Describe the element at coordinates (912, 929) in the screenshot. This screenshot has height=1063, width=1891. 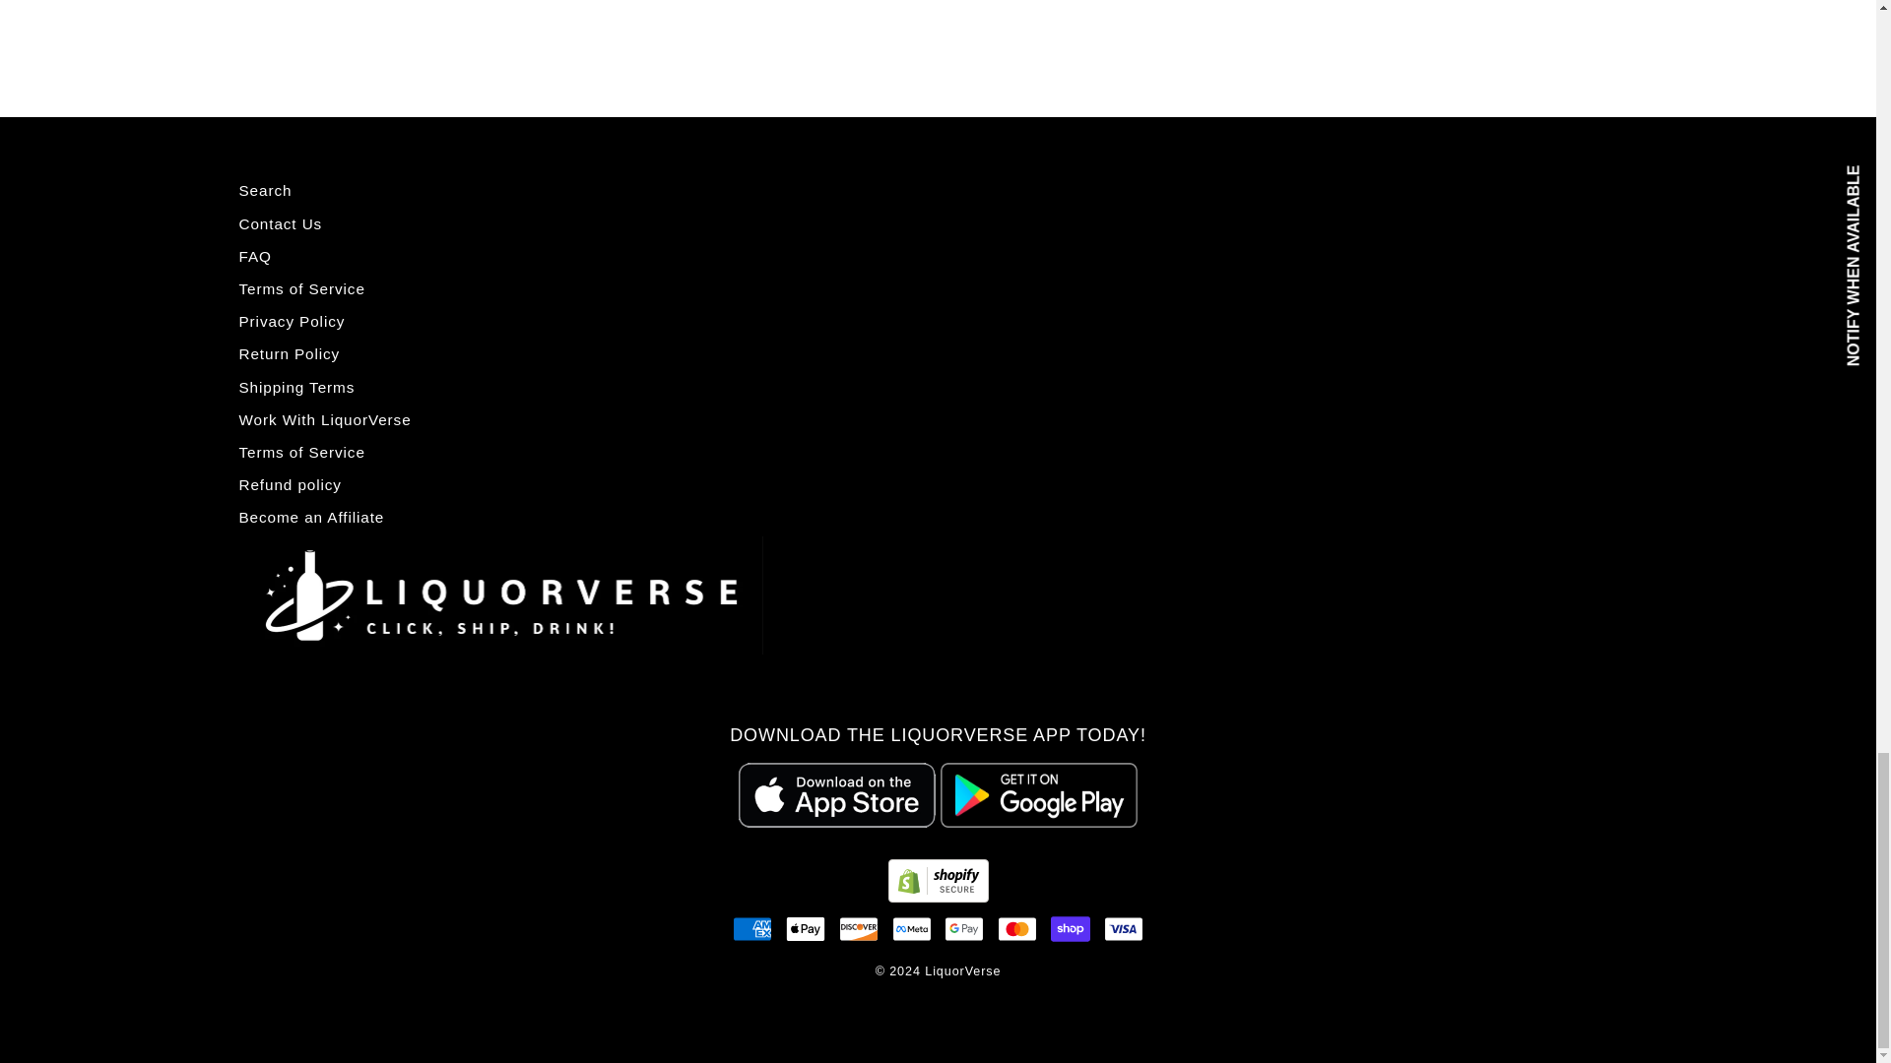
I see `Meta Pay` at that location.